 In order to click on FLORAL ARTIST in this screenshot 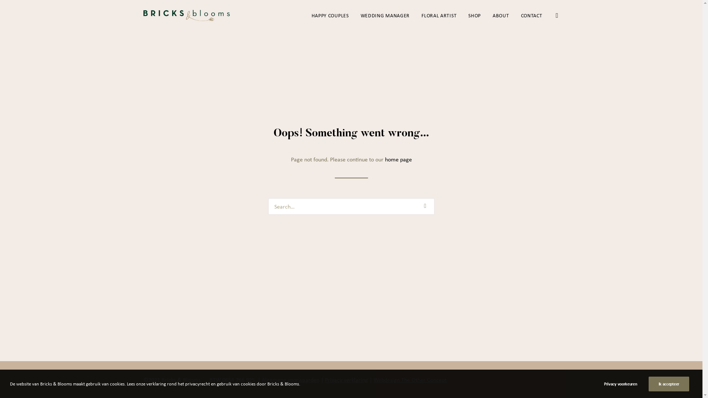, I will do `click(439, 15)`.